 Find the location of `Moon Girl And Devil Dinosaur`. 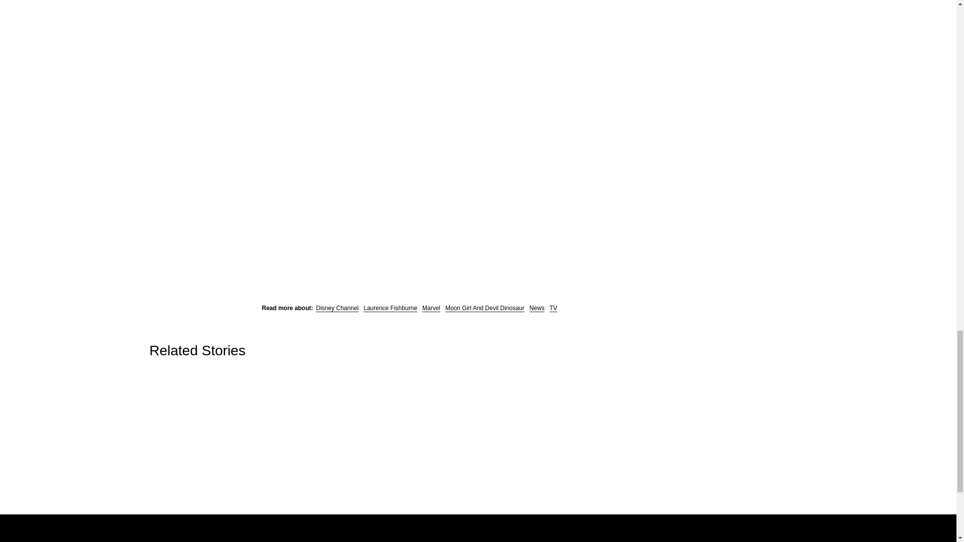

Moon Girl And Devil Dinosaur is located at coordinates (485, 308).